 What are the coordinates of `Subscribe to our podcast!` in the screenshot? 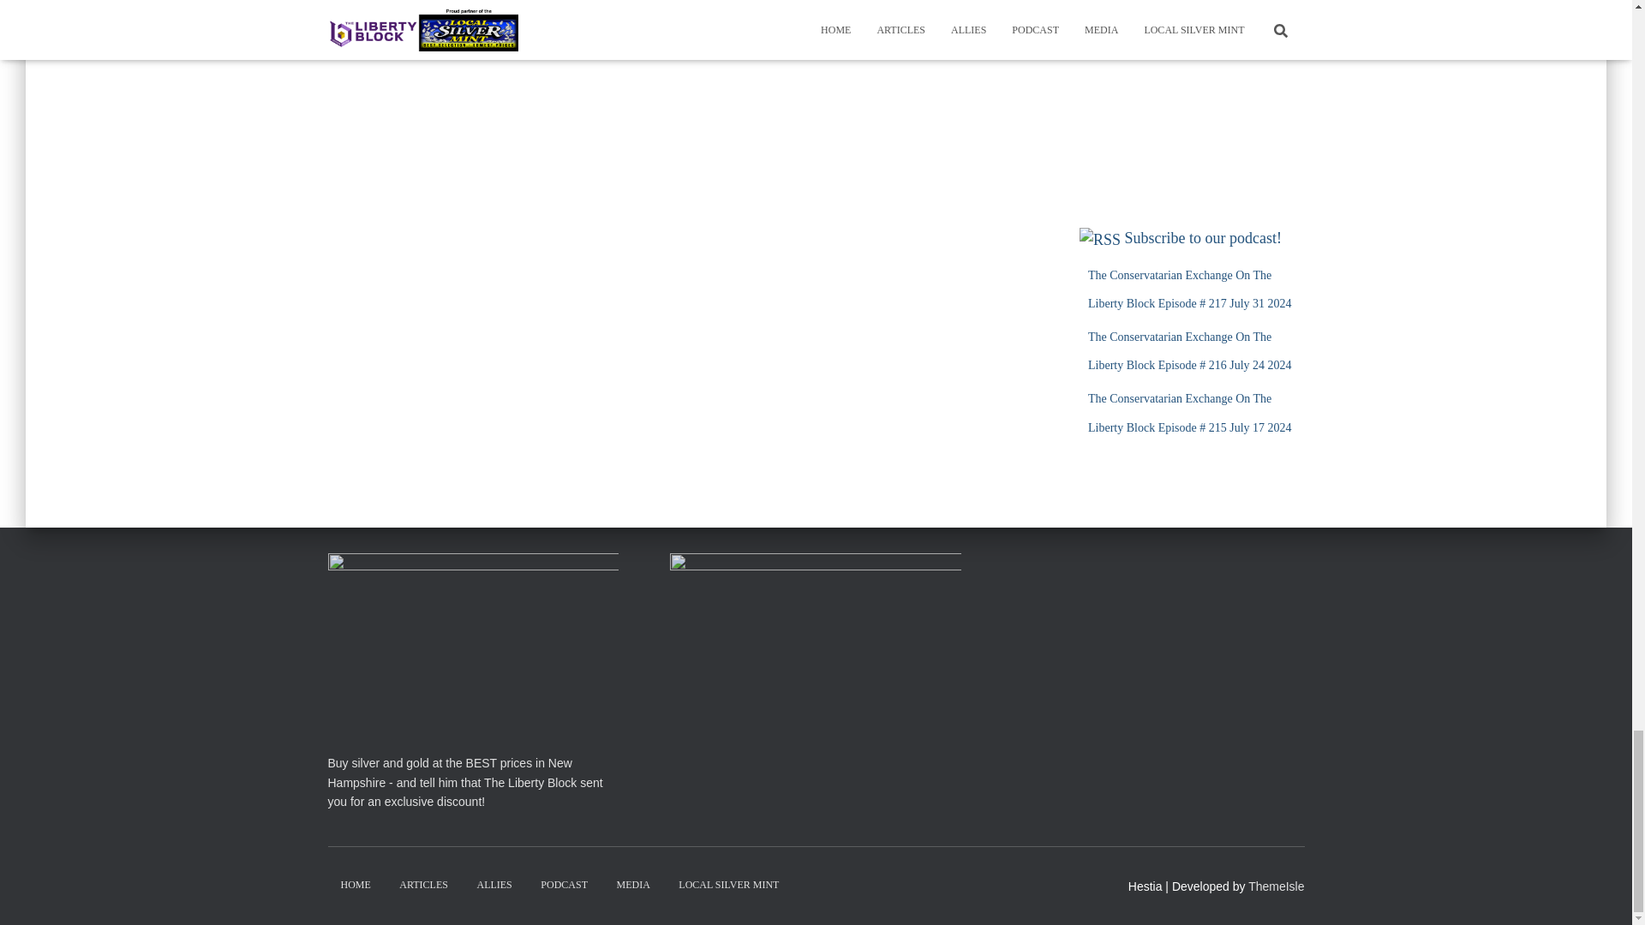 It's located at (1203, 238).